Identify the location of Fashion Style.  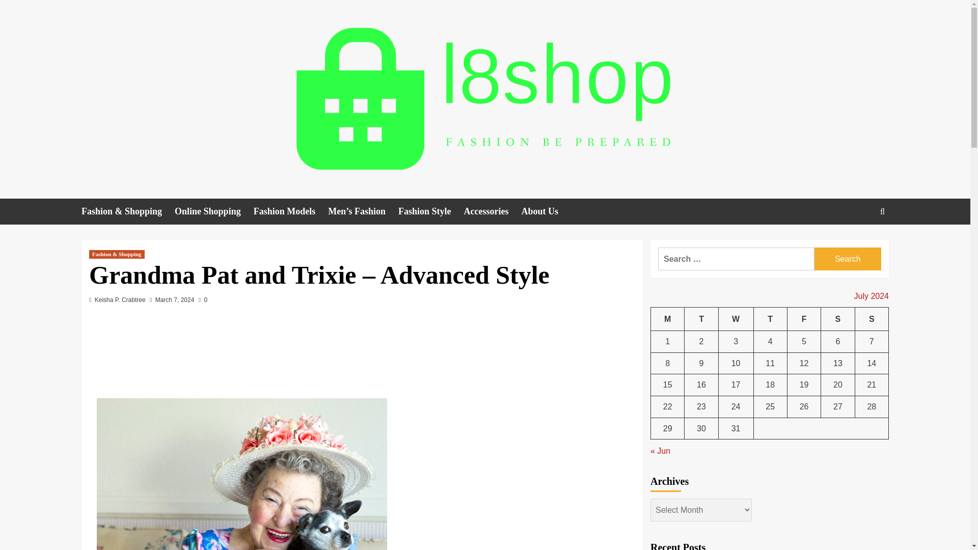
(431, 211).